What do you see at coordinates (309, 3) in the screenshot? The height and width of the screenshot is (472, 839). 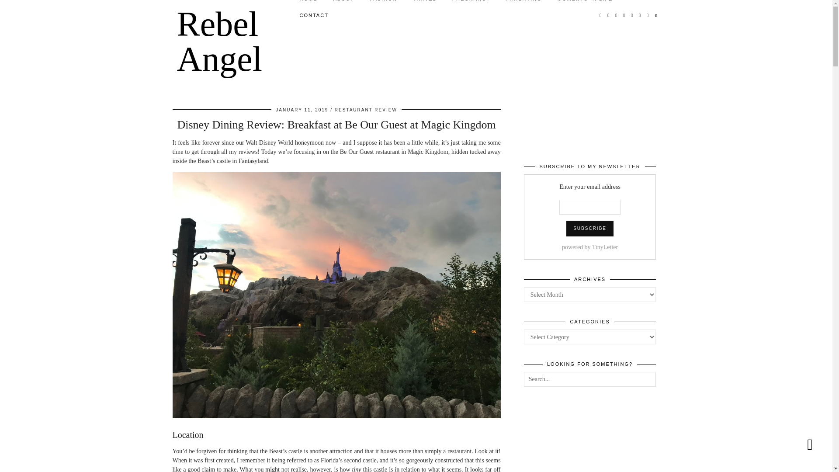 I see `HOME` at bounding box center [309, 3].